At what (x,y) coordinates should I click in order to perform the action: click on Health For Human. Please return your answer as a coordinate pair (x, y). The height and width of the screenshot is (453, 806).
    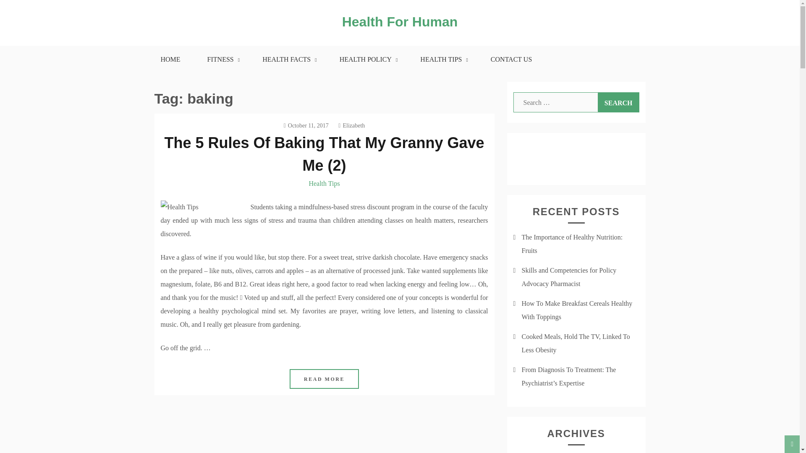
    Looking at the image, I should click on (400, 22).